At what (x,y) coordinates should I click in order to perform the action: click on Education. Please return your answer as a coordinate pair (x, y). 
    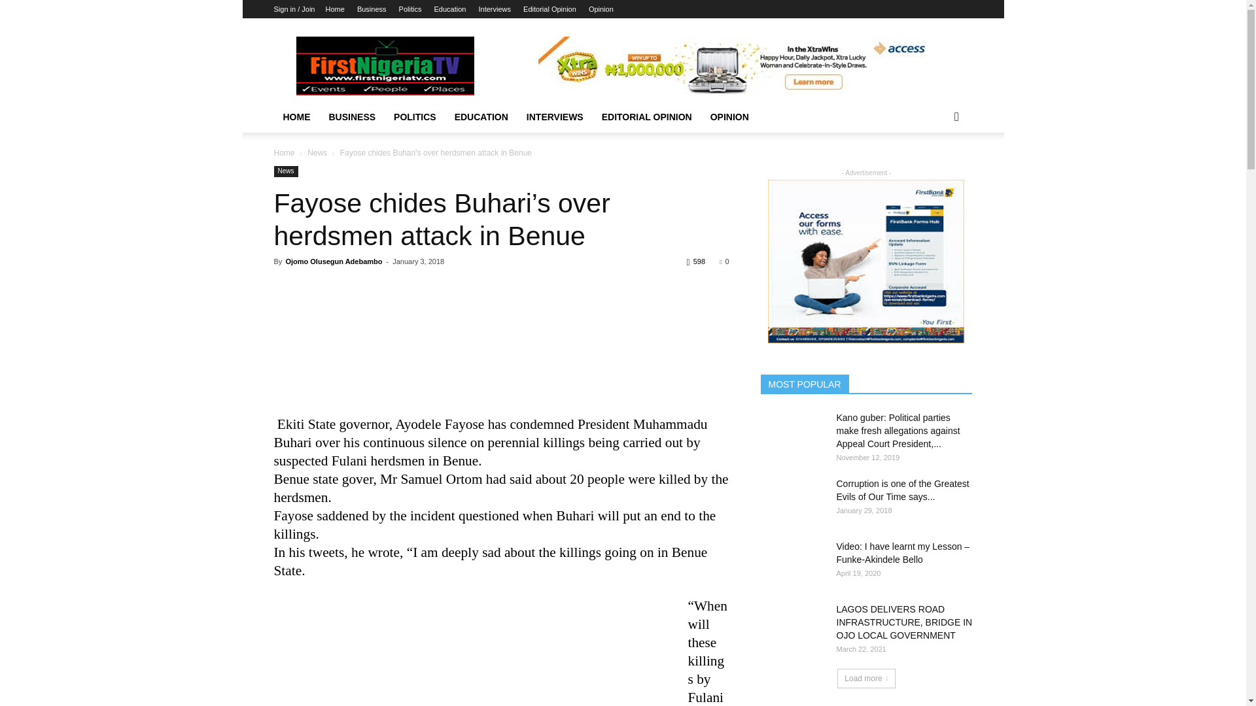
    Looking at the image, I should click on (450, 9).